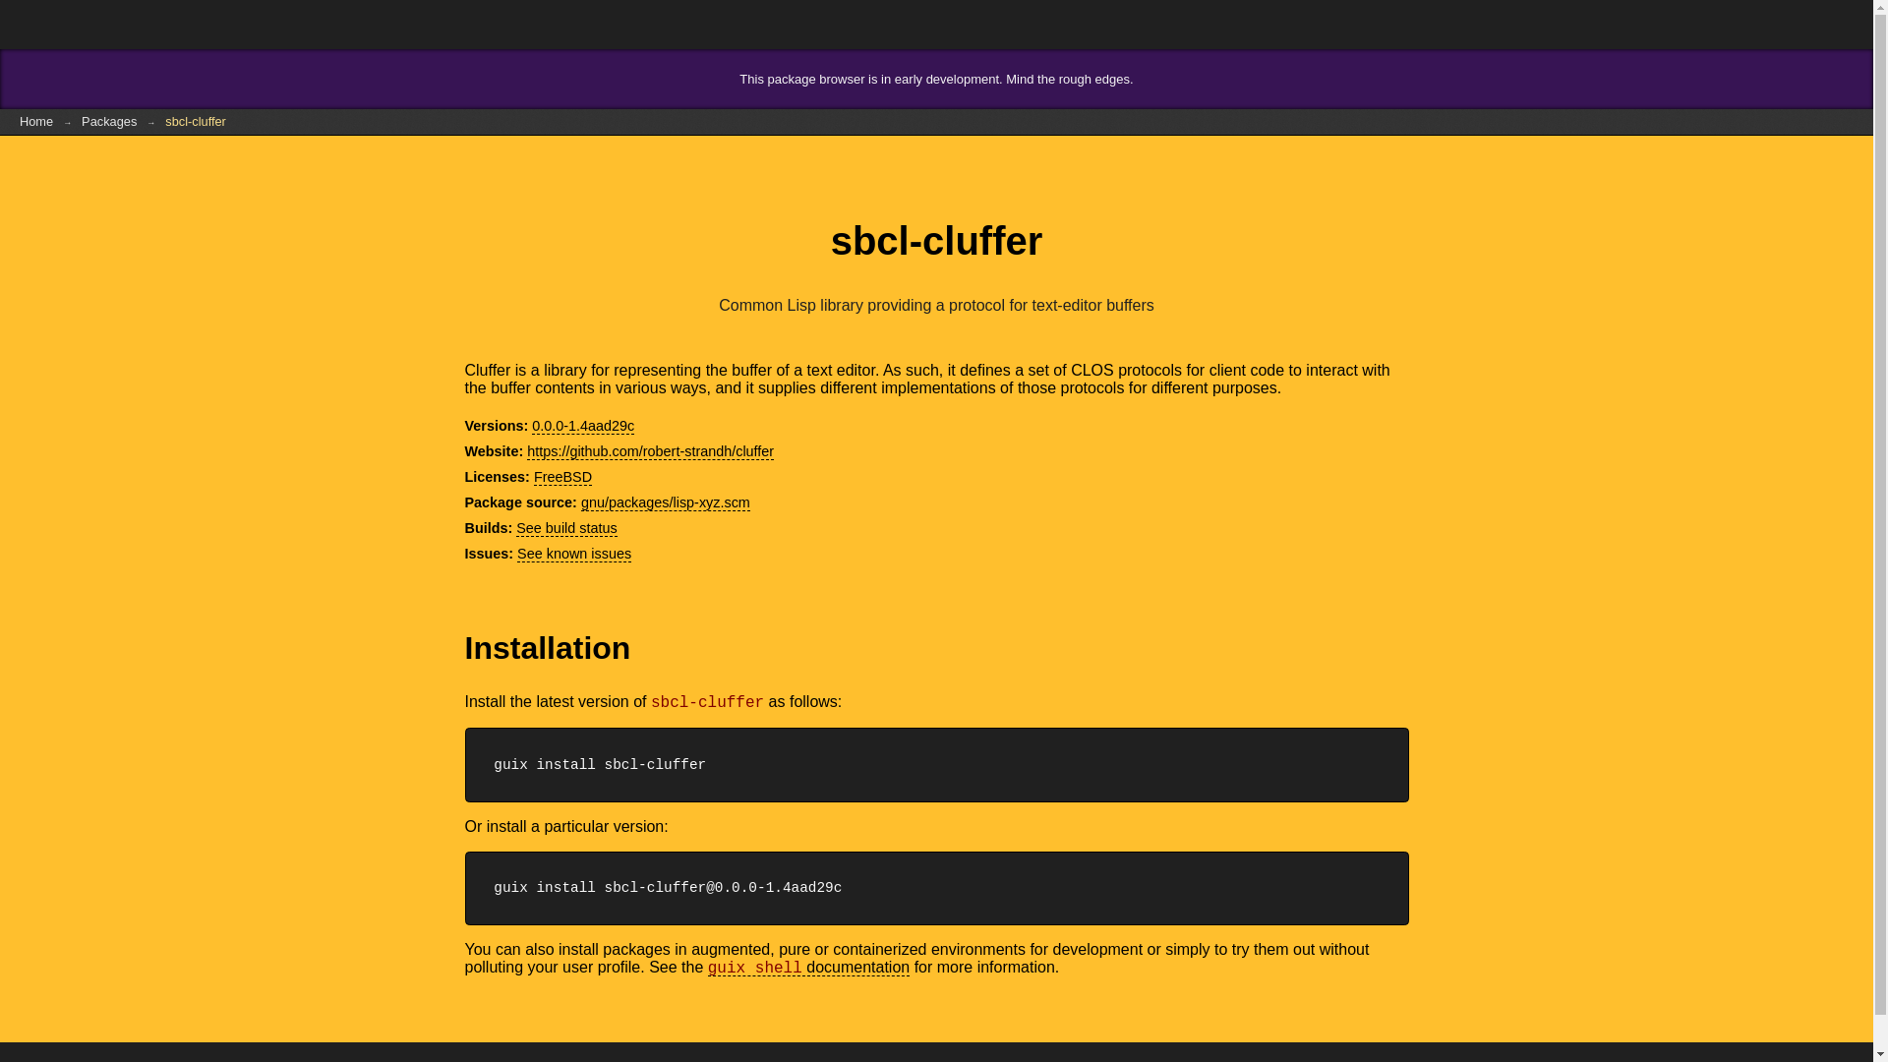  Describe the element at coordinates (109, 122) in the screenshot. I see `Packages` at that location.